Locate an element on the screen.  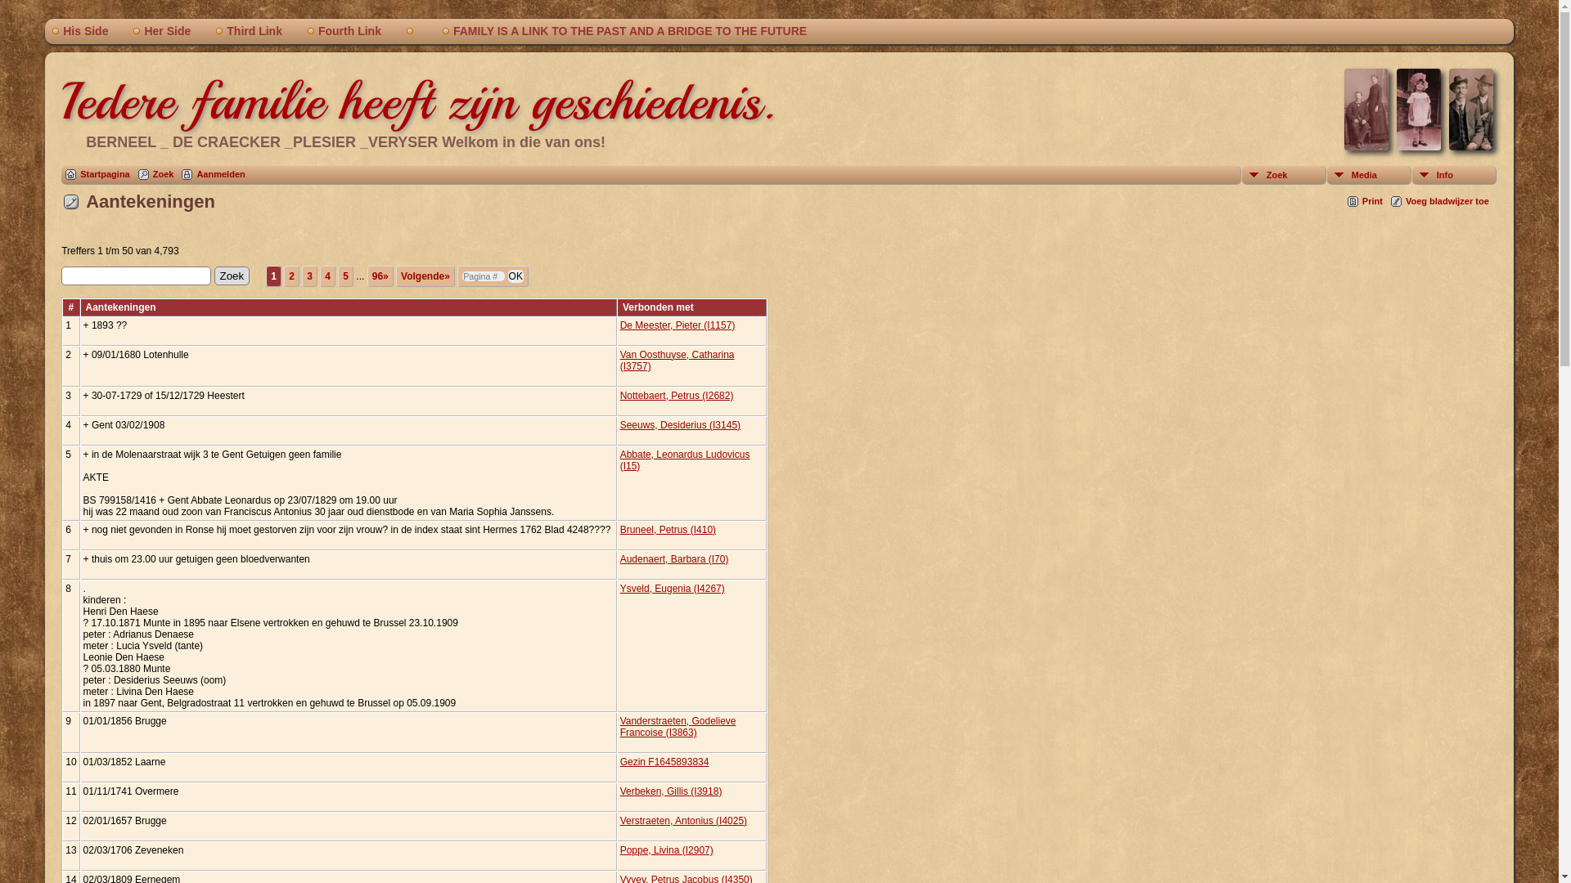
Poppe, Livina (I2907) is located at coordinates (667, 850).